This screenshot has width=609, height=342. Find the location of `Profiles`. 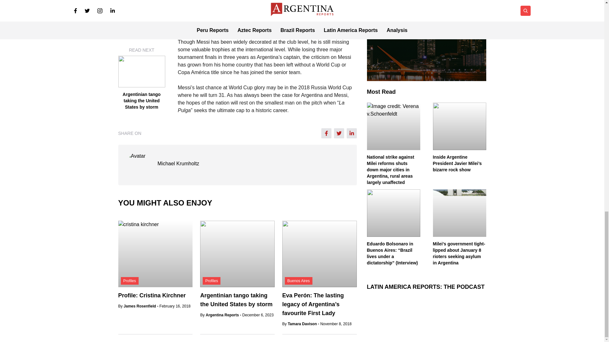

Profiles is located at coordinates (212, 281).